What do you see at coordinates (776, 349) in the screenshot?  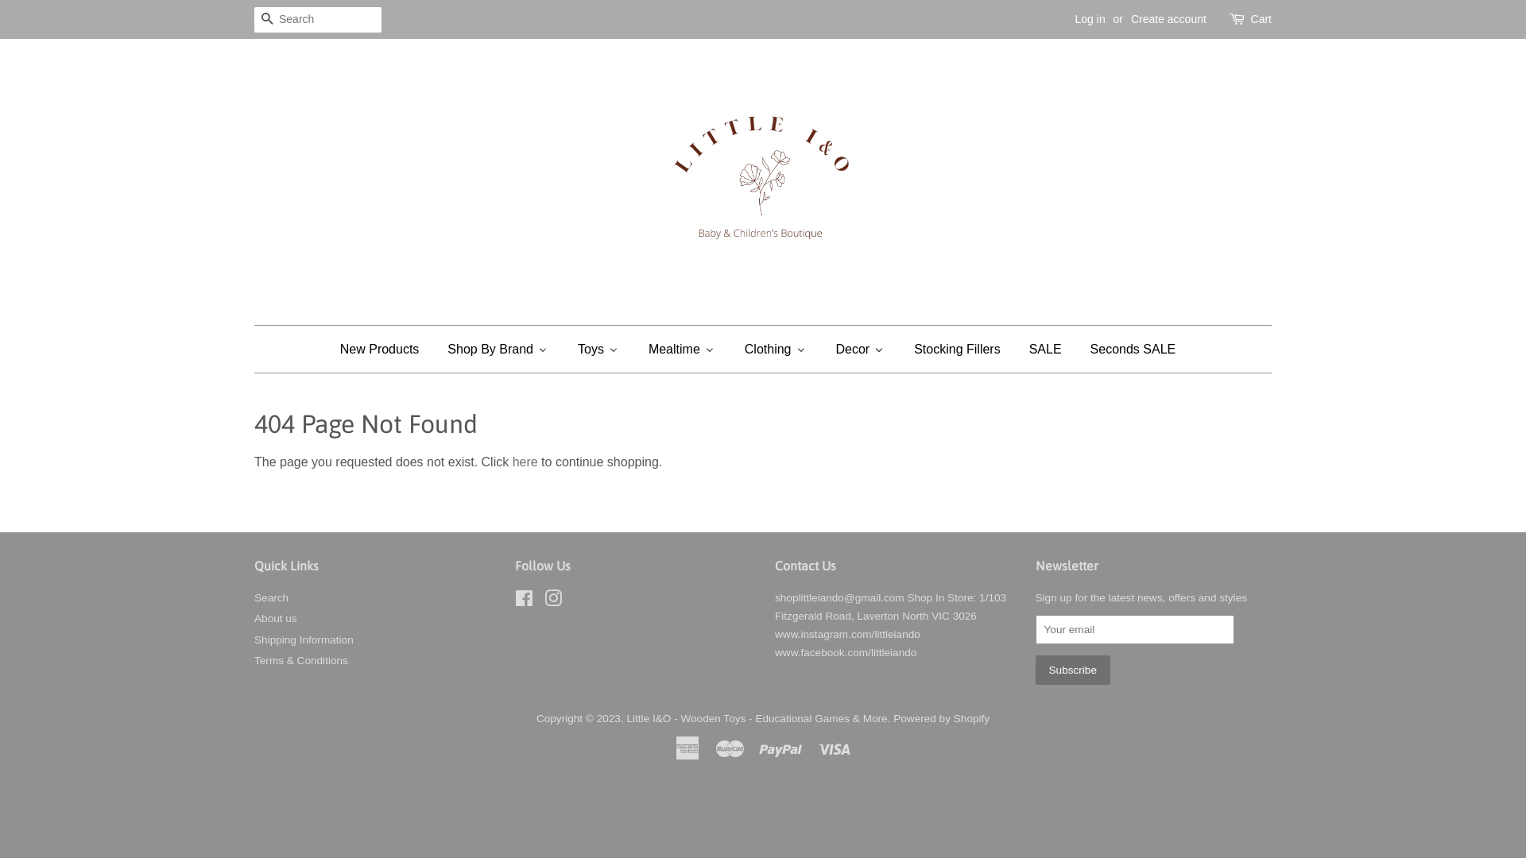 I see `Clothing` at bounding box center [776, 349].